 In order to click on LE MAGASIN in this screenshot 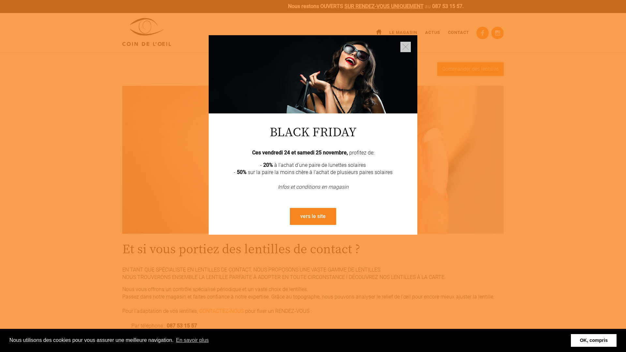, I will do `click(403, 33)`.